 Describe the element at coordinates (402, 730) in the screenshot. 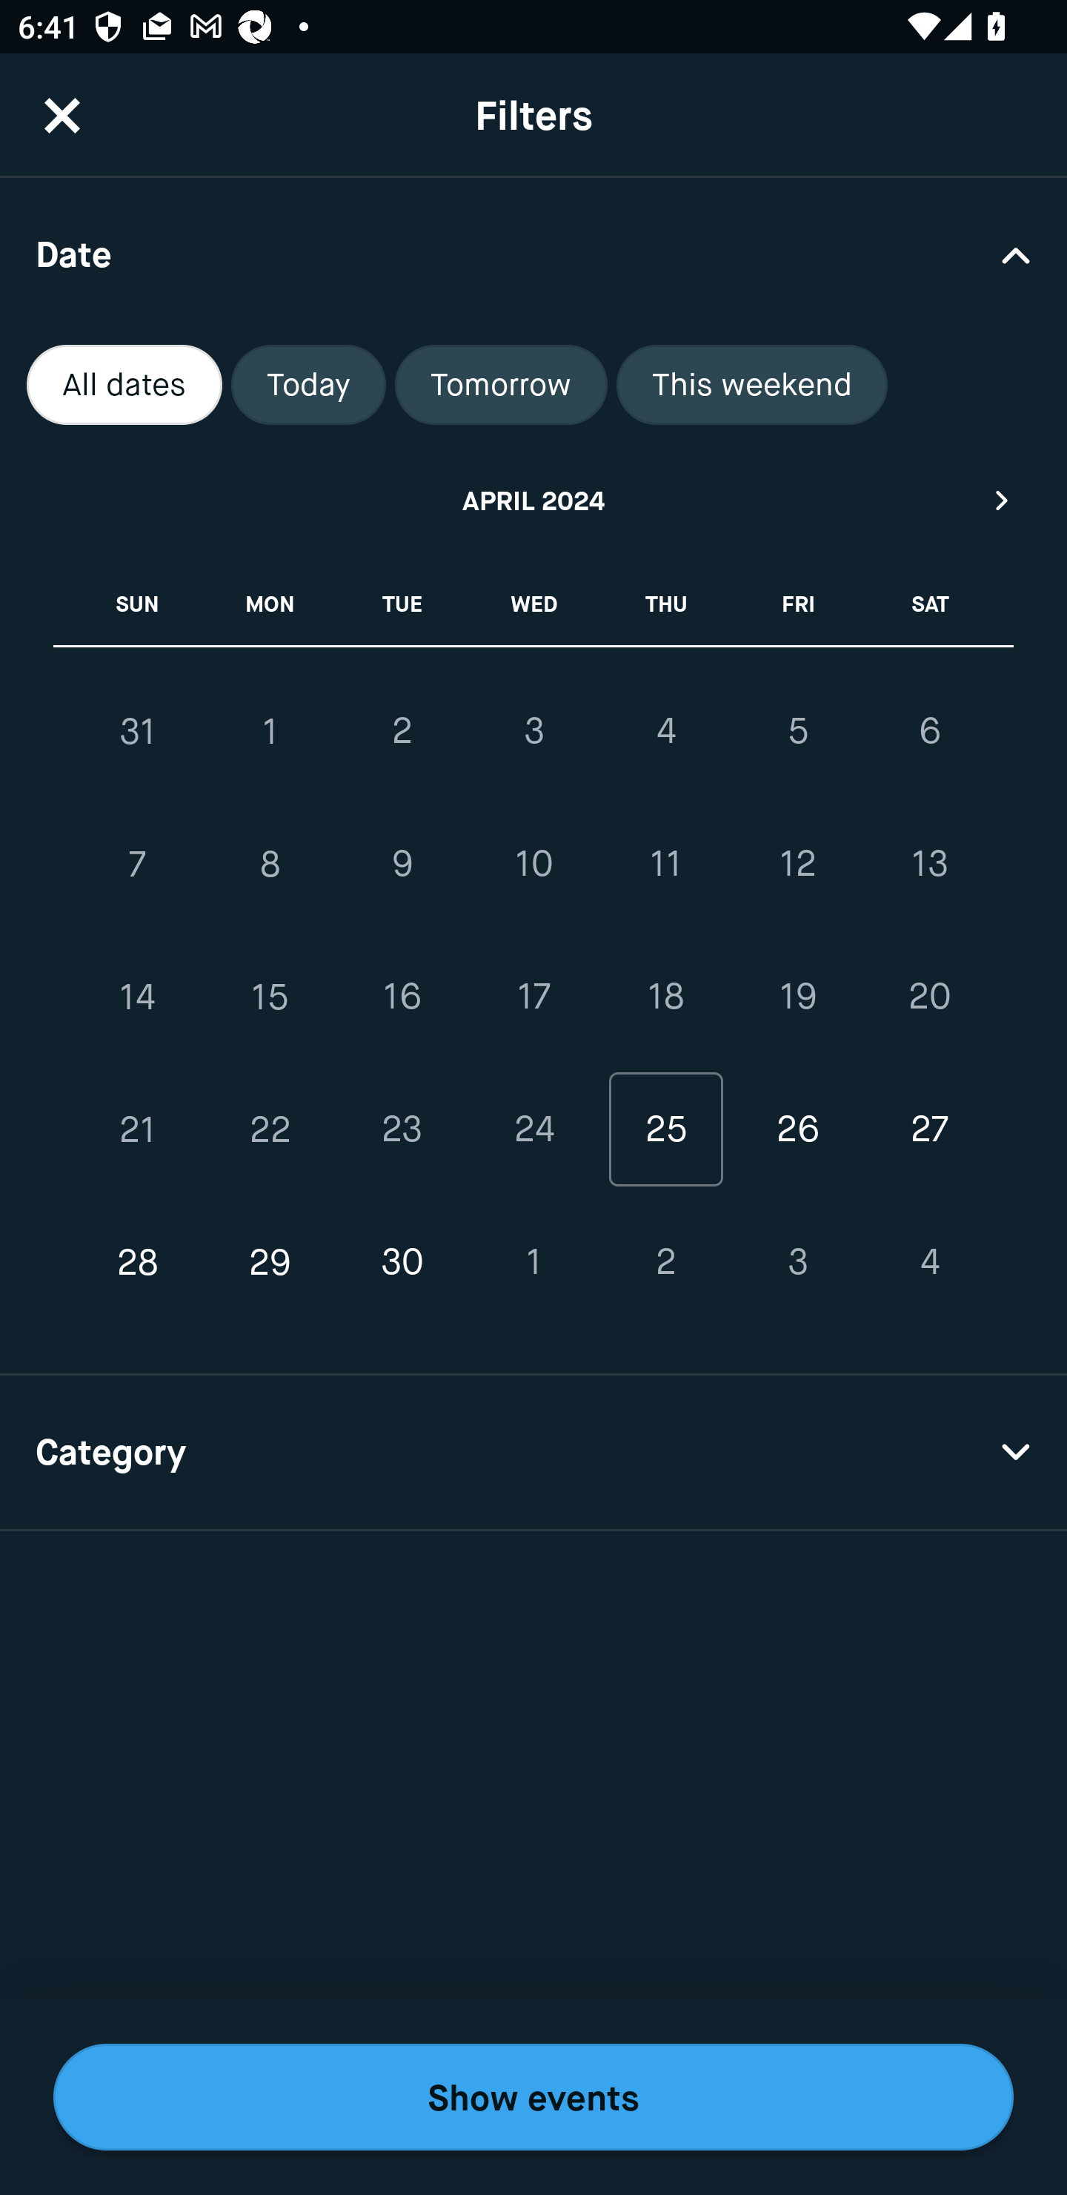

I see `2` at that location.